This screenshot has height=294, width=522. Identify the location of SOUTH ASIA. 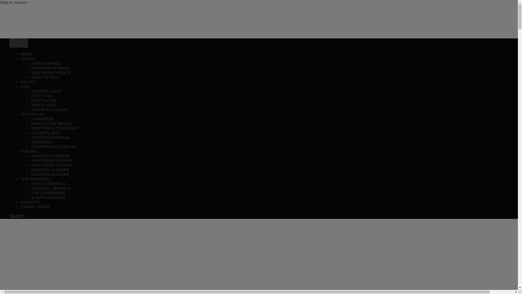
(44, 105).